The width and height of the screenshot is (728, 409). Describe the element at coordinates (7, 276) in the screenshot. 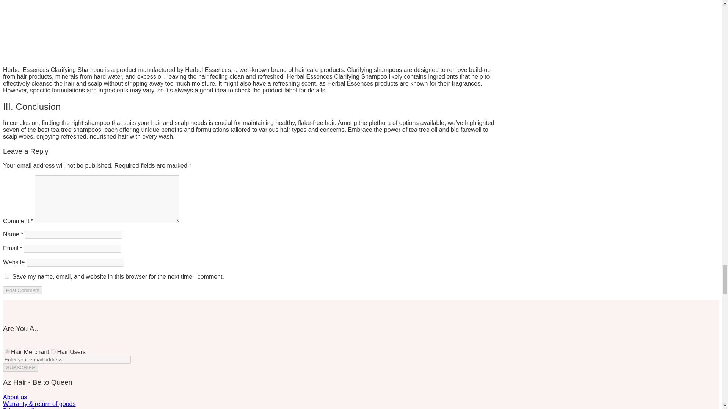

I see `yes` at that location.